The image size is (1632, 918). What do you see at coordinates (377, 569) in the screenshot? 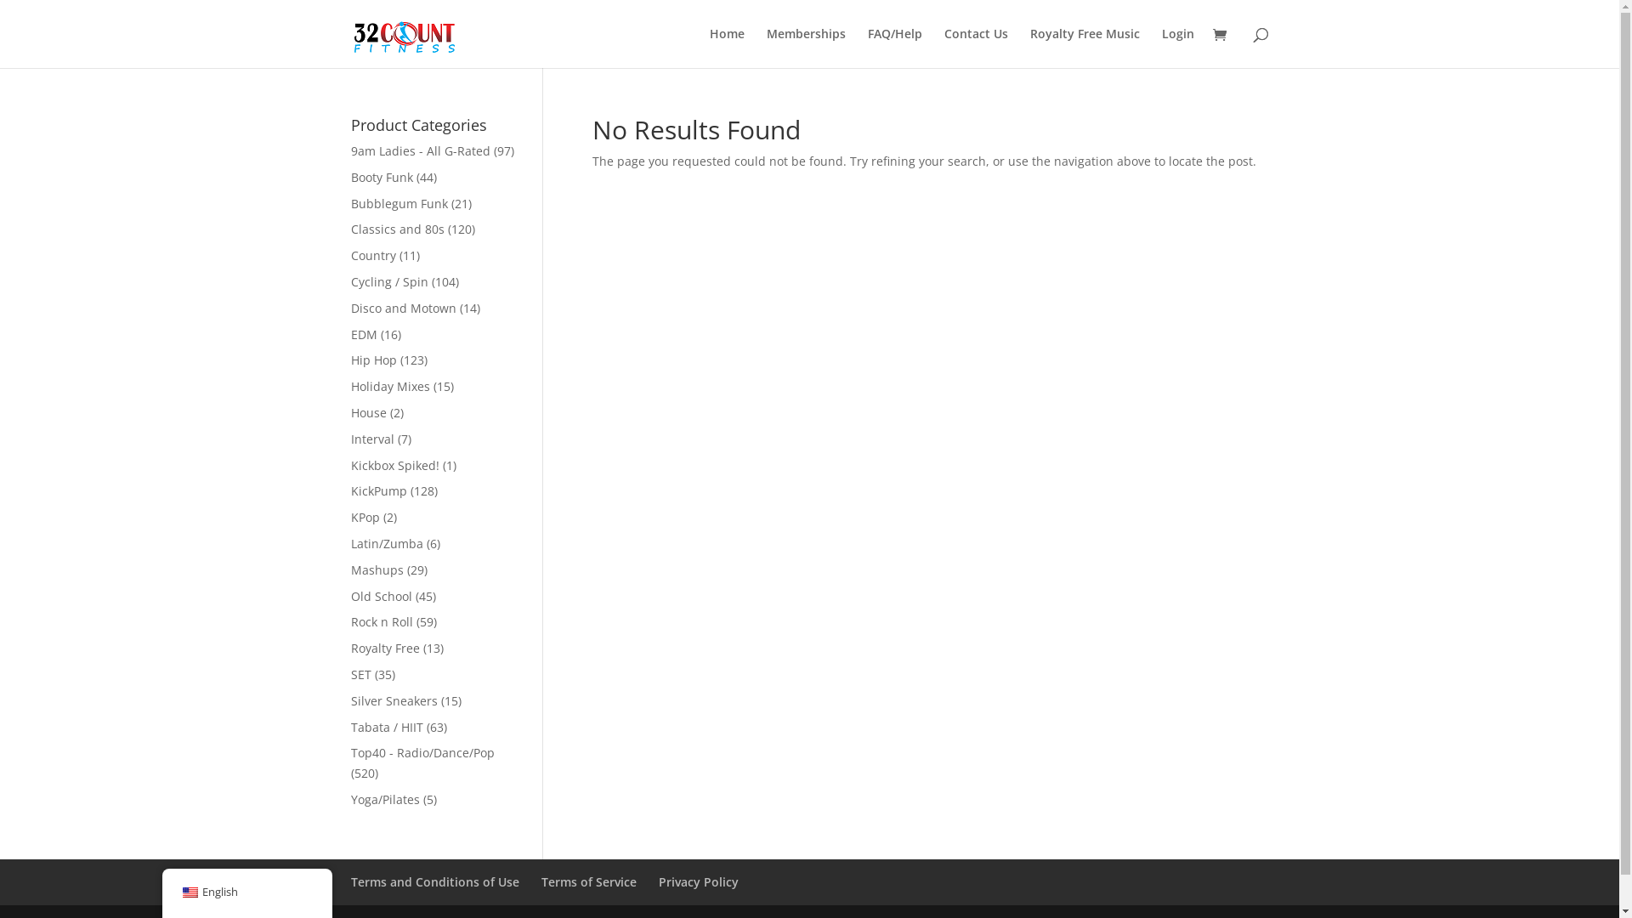
I see `Mashups` at bounding box center [377, 569].